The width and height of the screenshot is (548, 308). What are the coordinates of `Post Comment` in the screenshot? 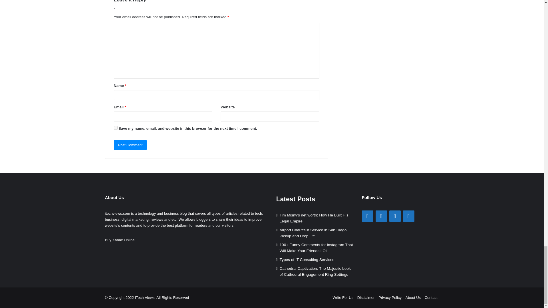 It's located at (130, 145).